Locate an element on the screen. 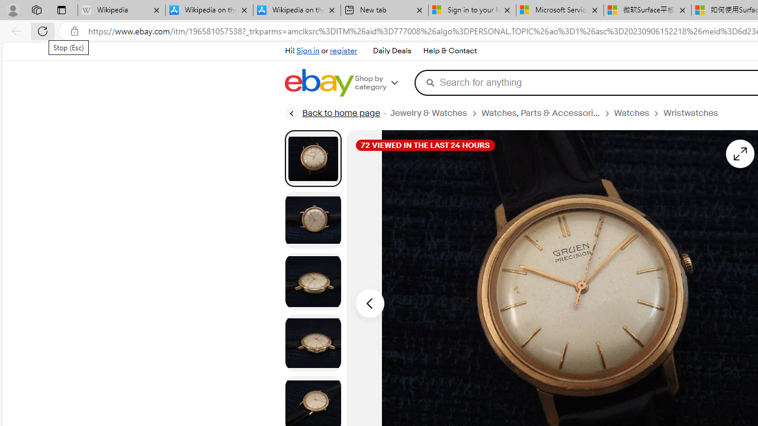 The width and height of the screenshot is (758, 426). Watches, Parts & Accessories is located at coordinates (540, 113).